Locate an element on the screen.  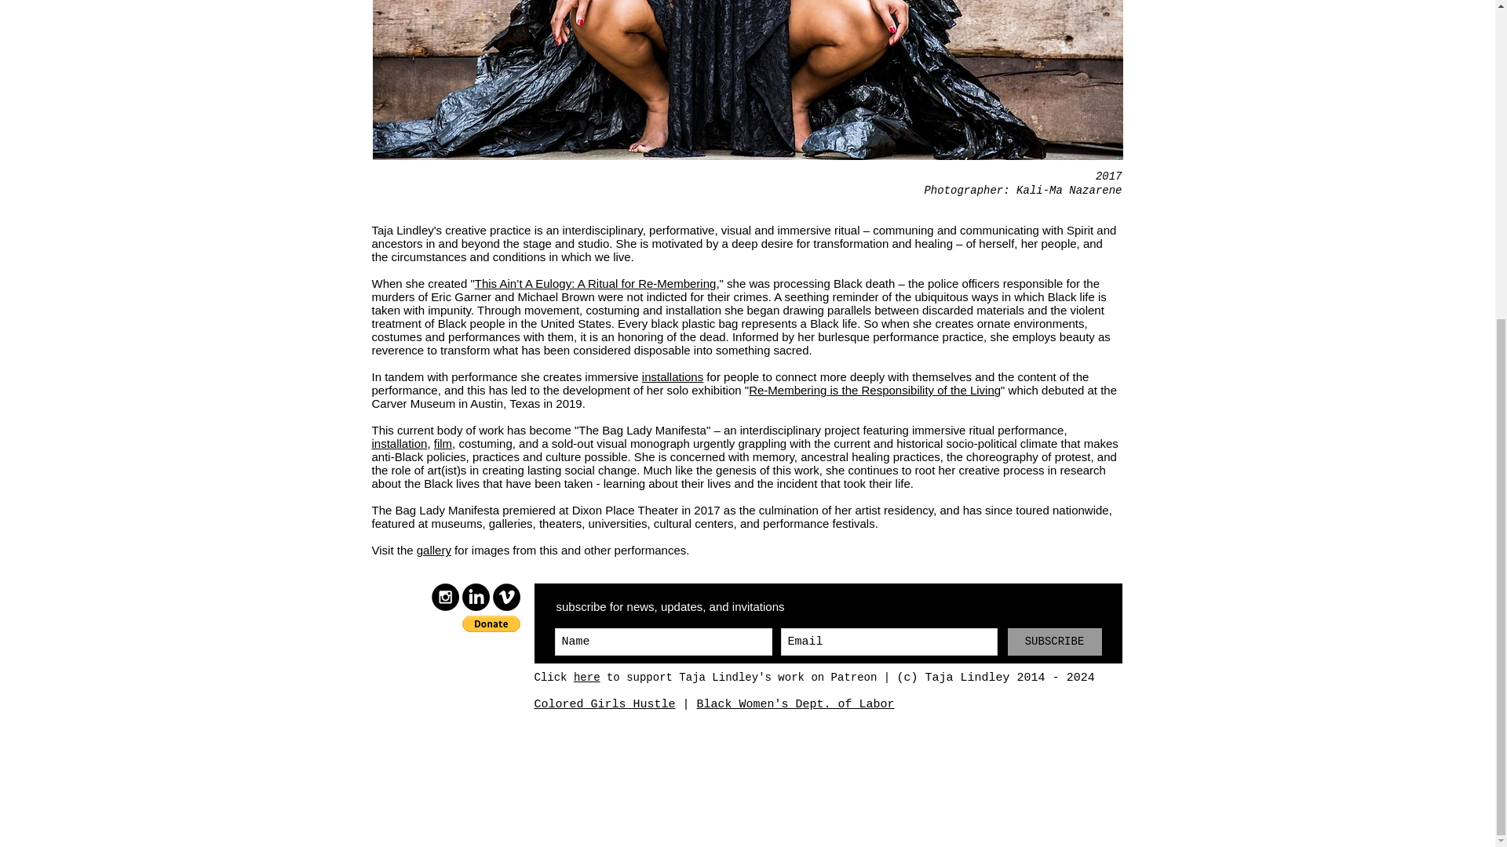
Re-Membering is the Responsibility of the Living is located at coordinates (874, 391).